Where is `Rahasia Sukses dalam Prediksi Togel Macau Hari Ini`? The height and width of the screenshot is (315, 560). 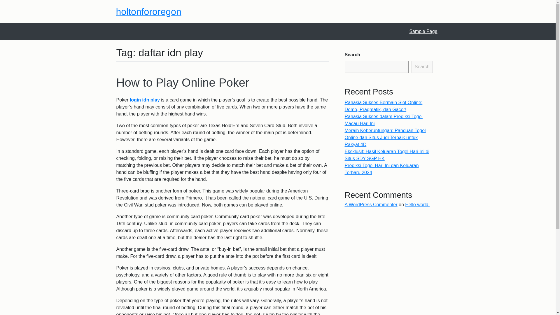
Rahasia Sukses dalam Prediksi Togel Macau Hari Ini is located at coordinates (384, 120).